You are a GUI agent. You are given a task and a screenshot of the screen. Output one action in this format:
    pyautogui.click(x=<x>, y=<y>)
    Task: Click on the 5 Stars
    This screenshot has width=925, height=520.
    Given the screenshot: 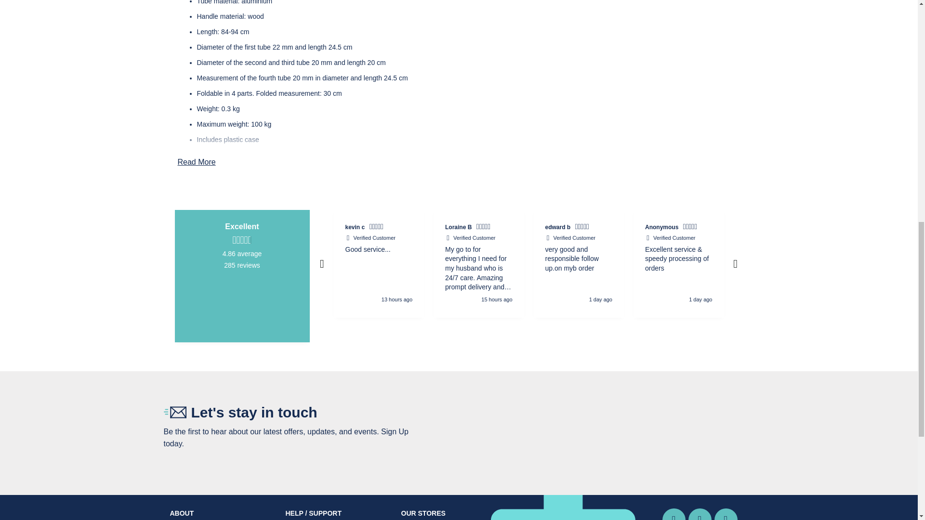 What is the action you would take?
    pyautogui.click(x=779, y=228)
    